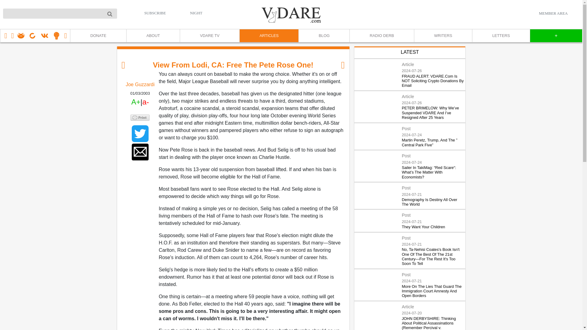 The height and width of the screenshot is (330, 587). Describe the element at coordinates (155, 13) in the screenshot. I see `SUBSCRIBE` at that location.